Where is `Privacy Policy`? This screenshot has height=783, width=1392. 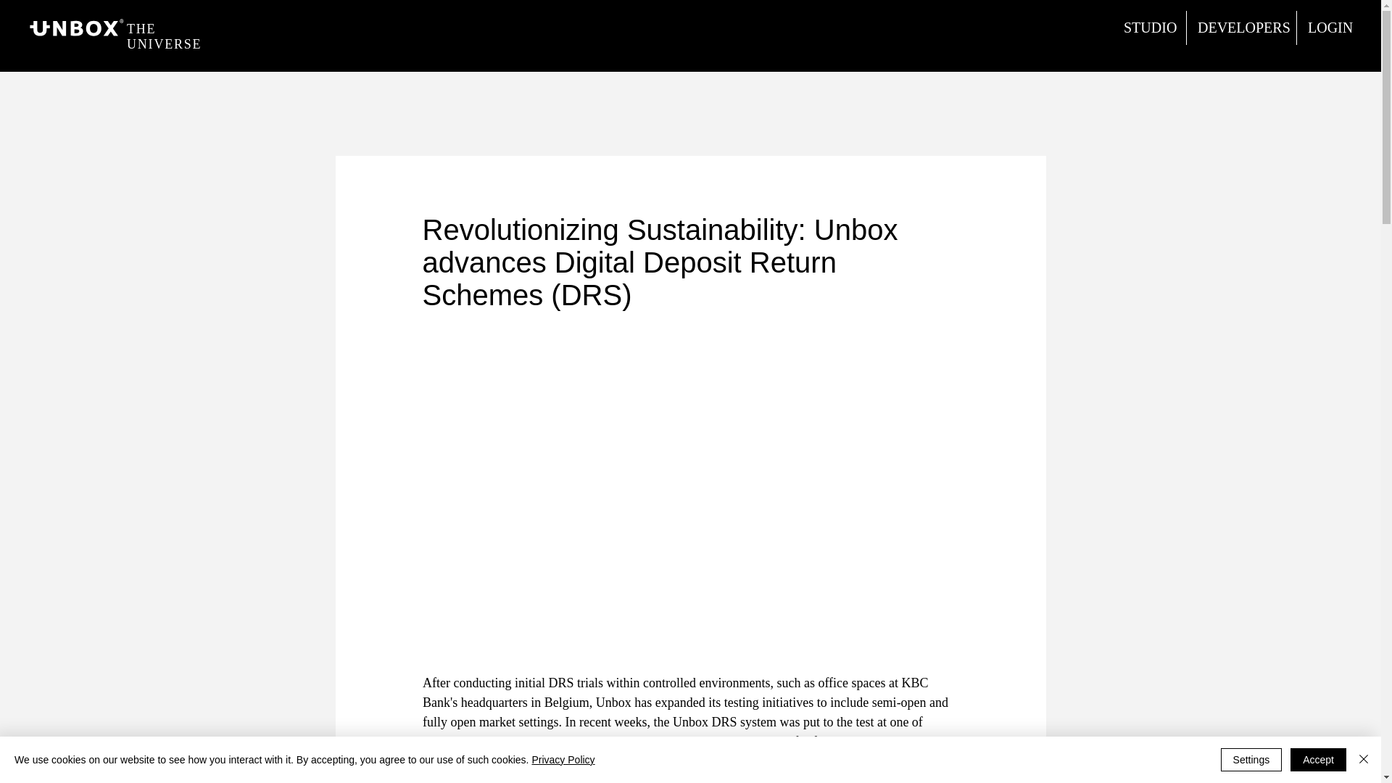 Privacy Policy is located at coordinates (563, 760).